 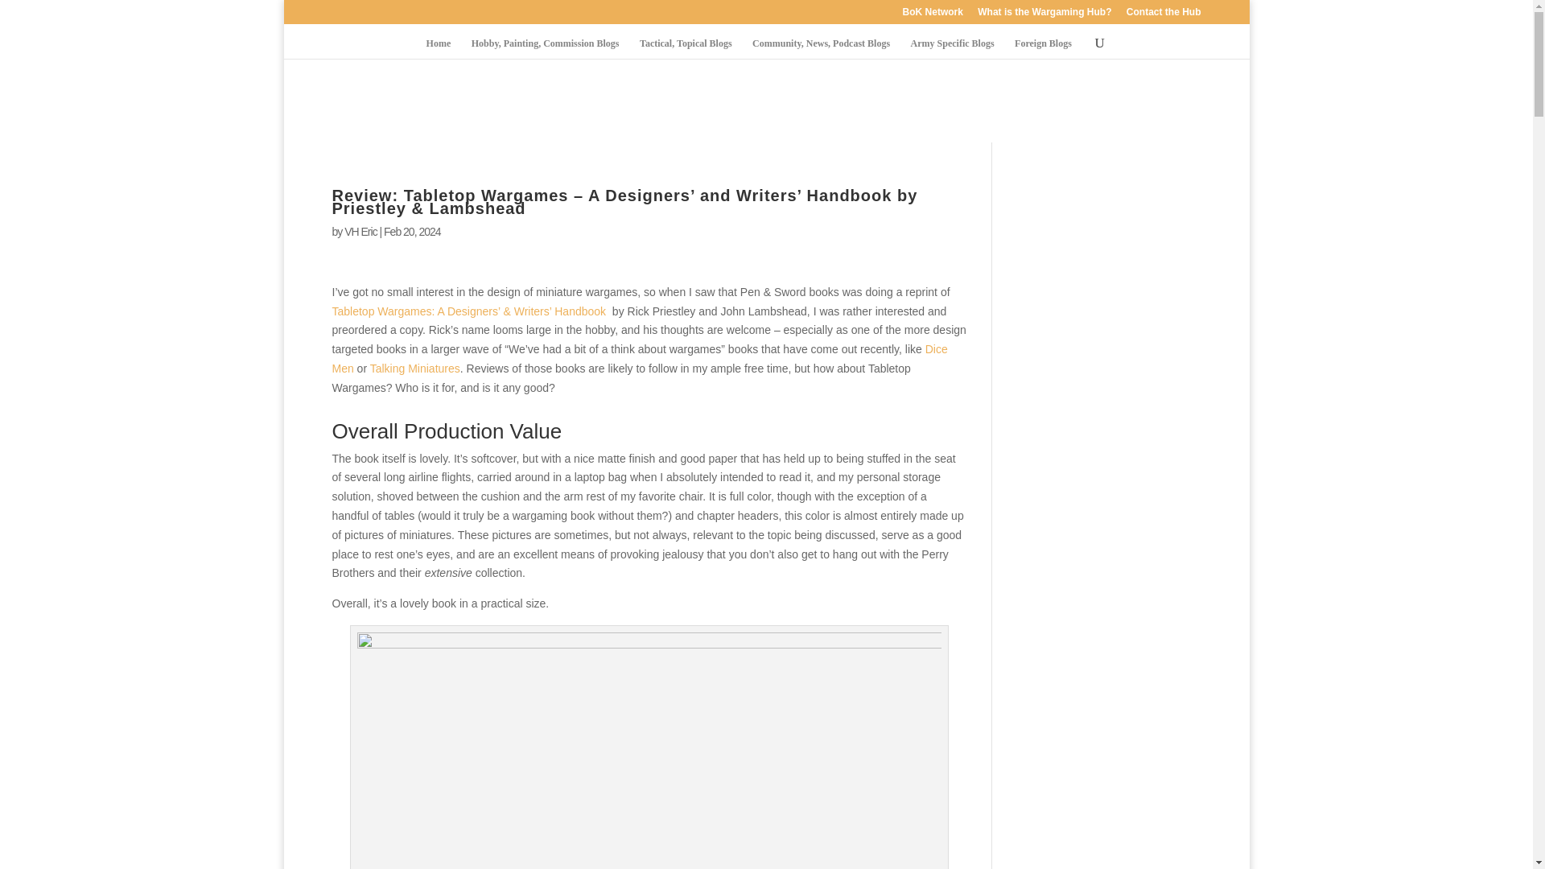 What do you see at coordinates (1044, 15) in the screenshot?
I see `What is the Wargaming Hub?` at bounding box center [1044, 15].